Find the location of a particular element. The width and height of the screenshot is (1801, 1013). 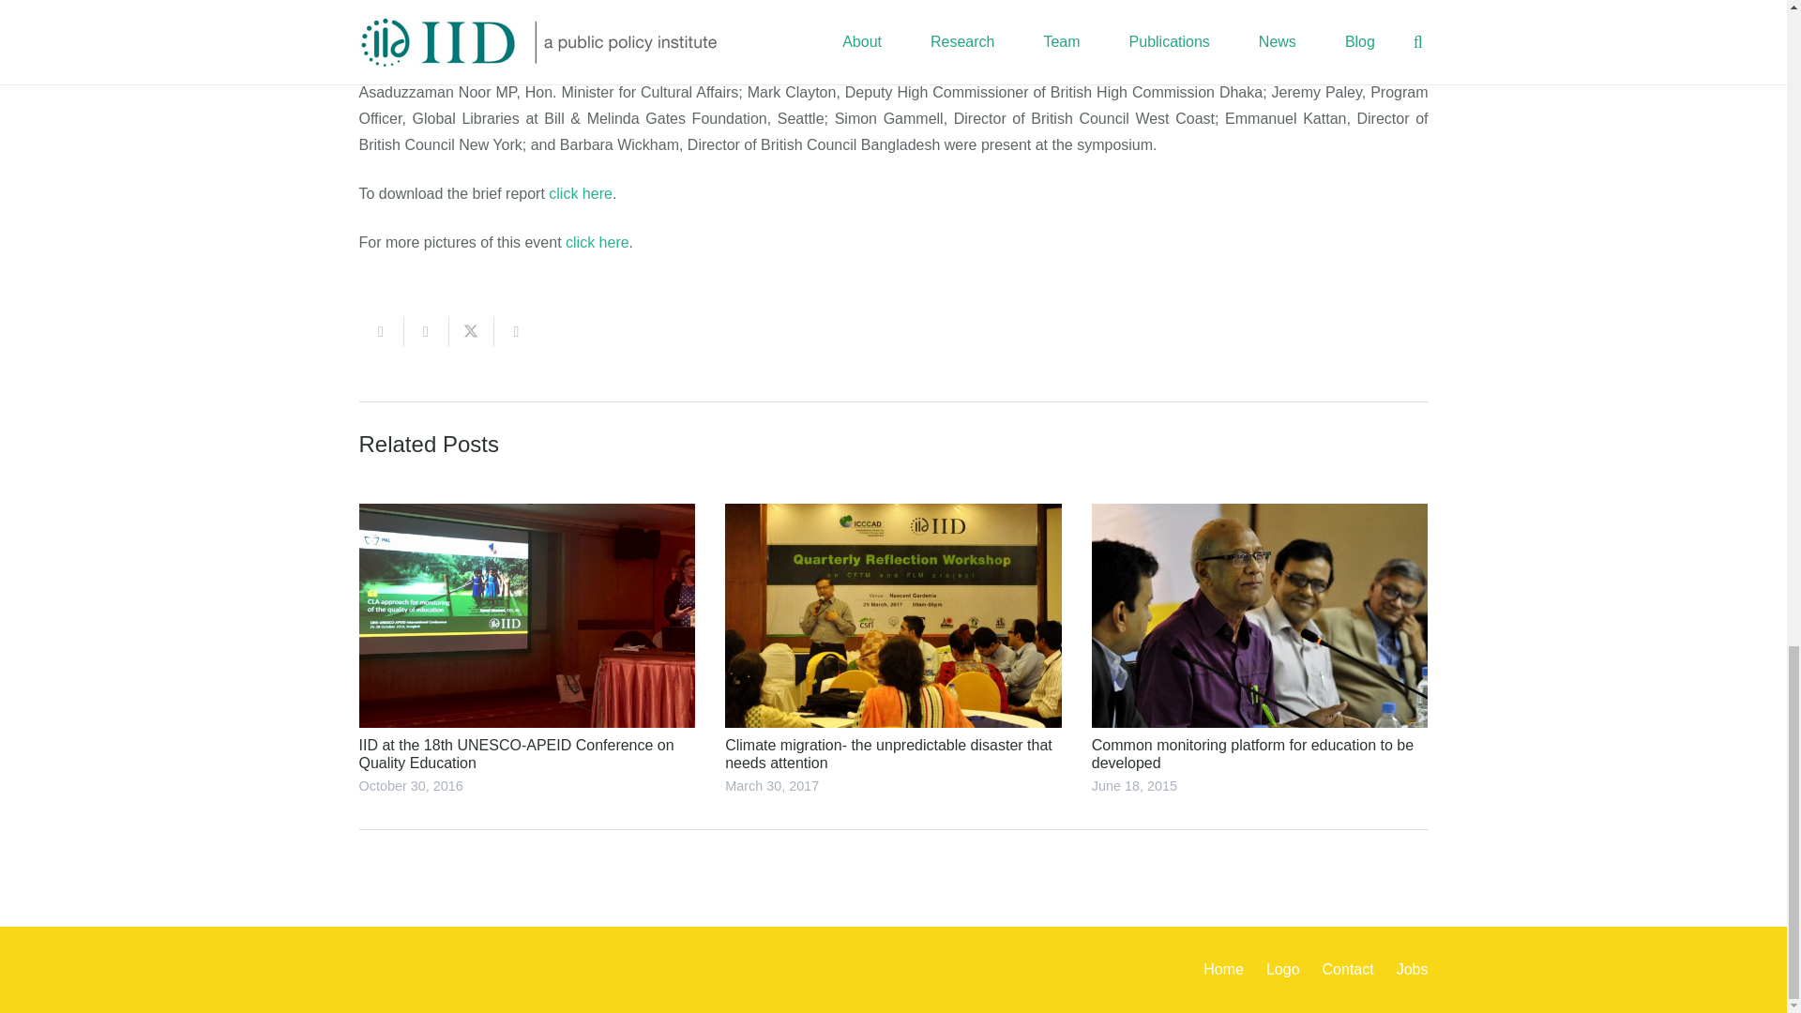

Email this is located at coordinates (381, 332).